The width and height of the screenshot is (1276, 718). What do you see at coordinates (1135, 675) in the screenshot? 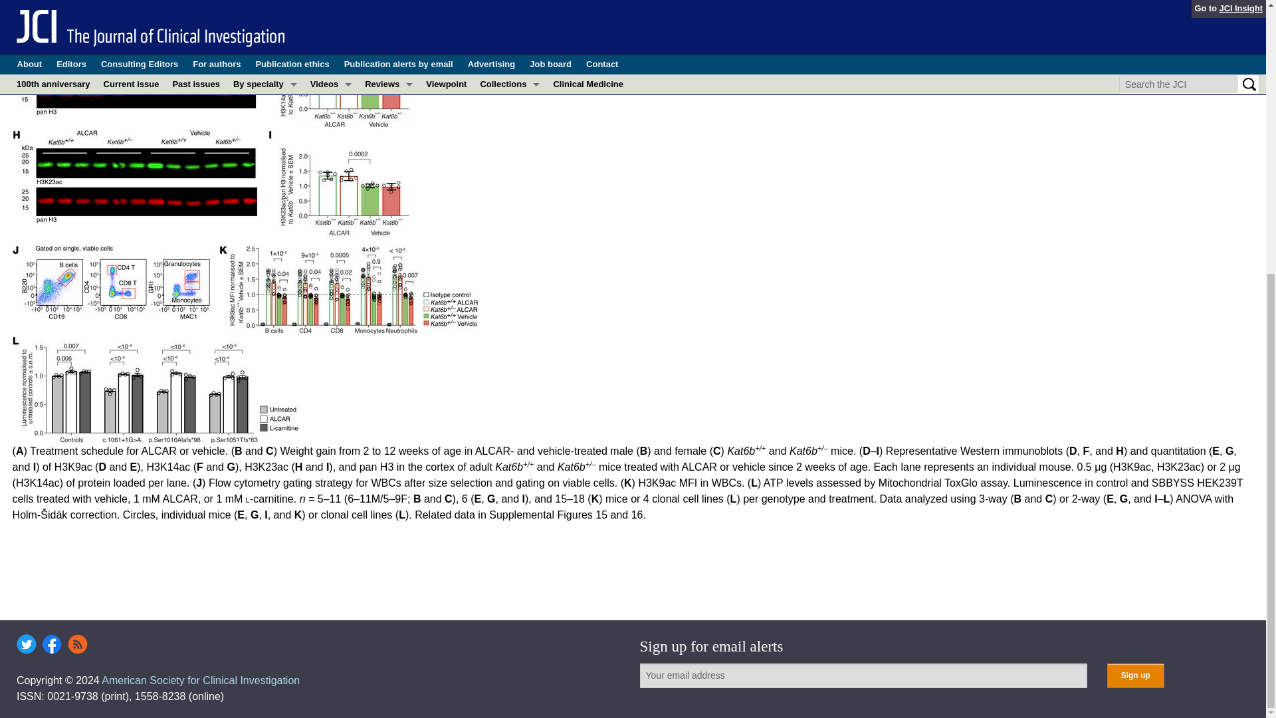
I see `Sign up` at bounding box center [1135, 675].